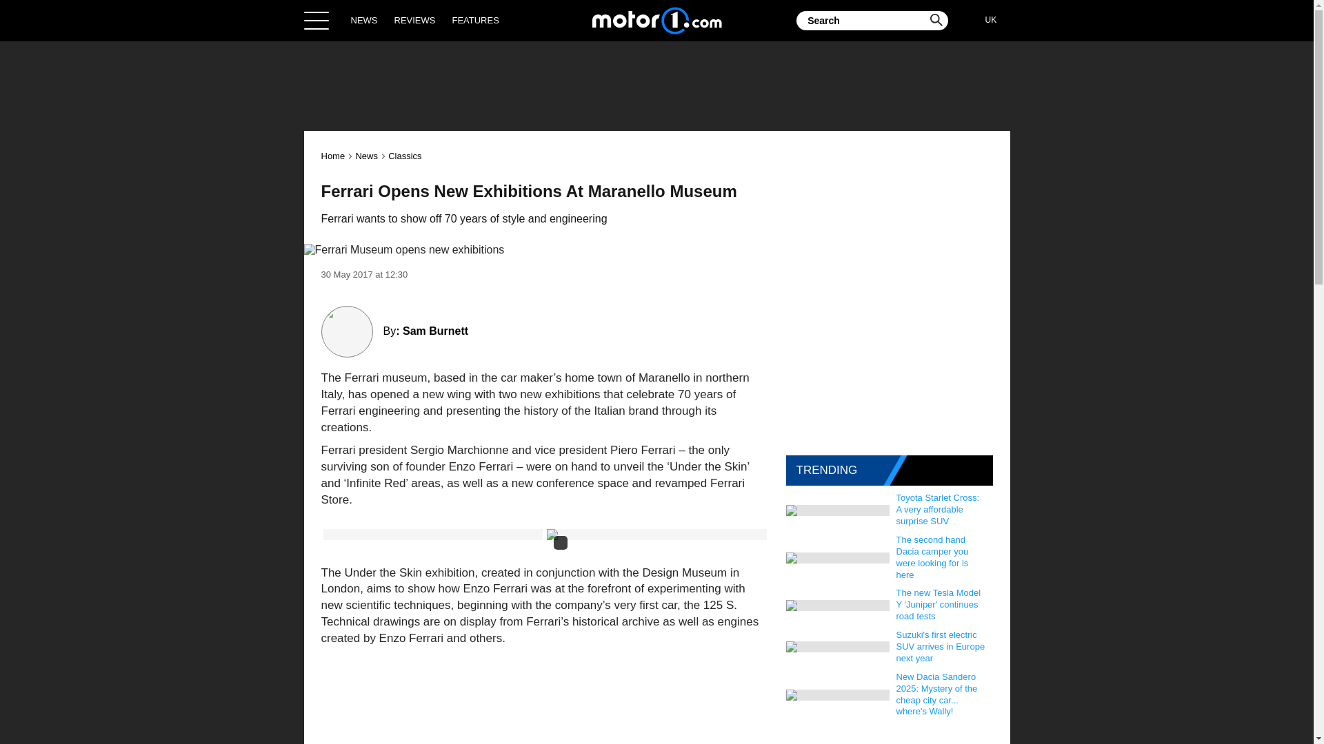 Image resolution: width=1324 pixels, height=744 pixels. Describe the element at coordinates (415, 20) in the screenshot. I see `REVIEWS` at that location.